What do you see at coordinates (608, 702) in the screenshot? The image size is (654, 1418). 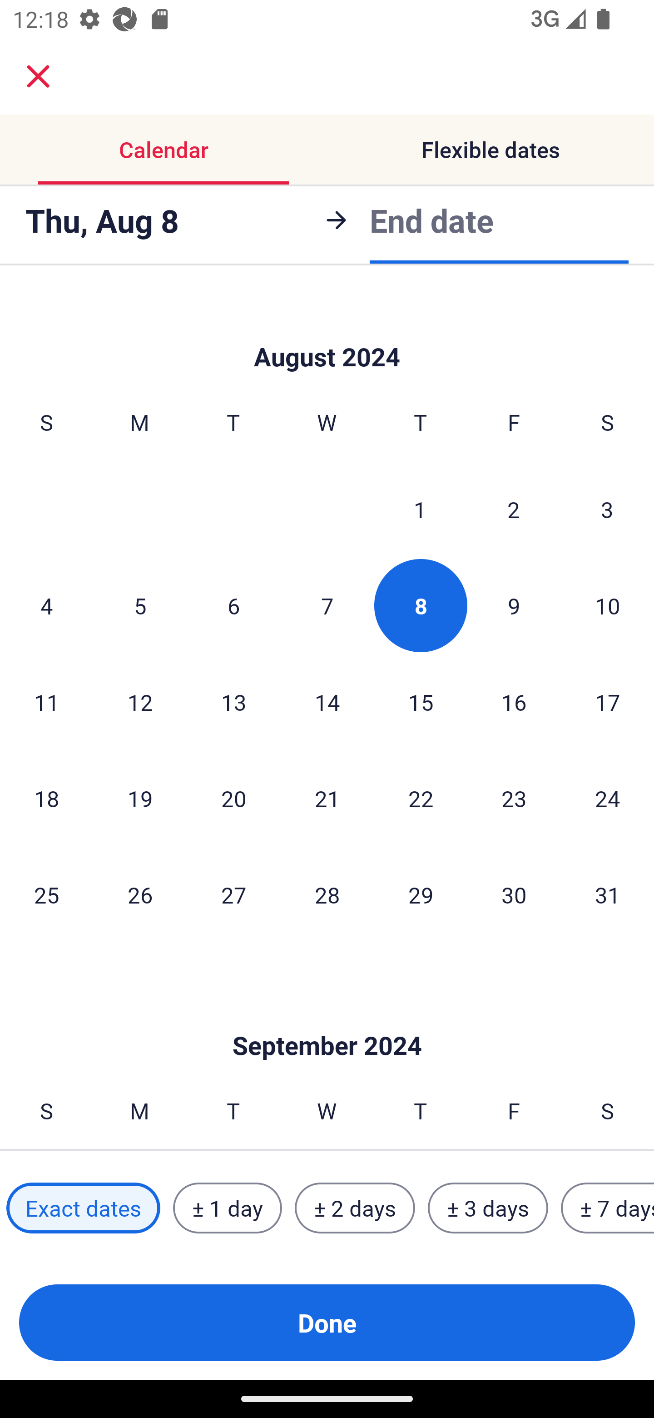 I see `17 Saturday, August 17, 2024` at bounding box center [608, 702].